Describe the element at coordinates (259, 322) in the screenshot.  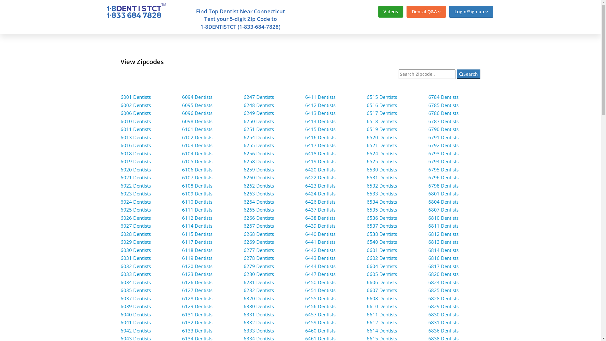
I see `6332 Dentists` at that location.